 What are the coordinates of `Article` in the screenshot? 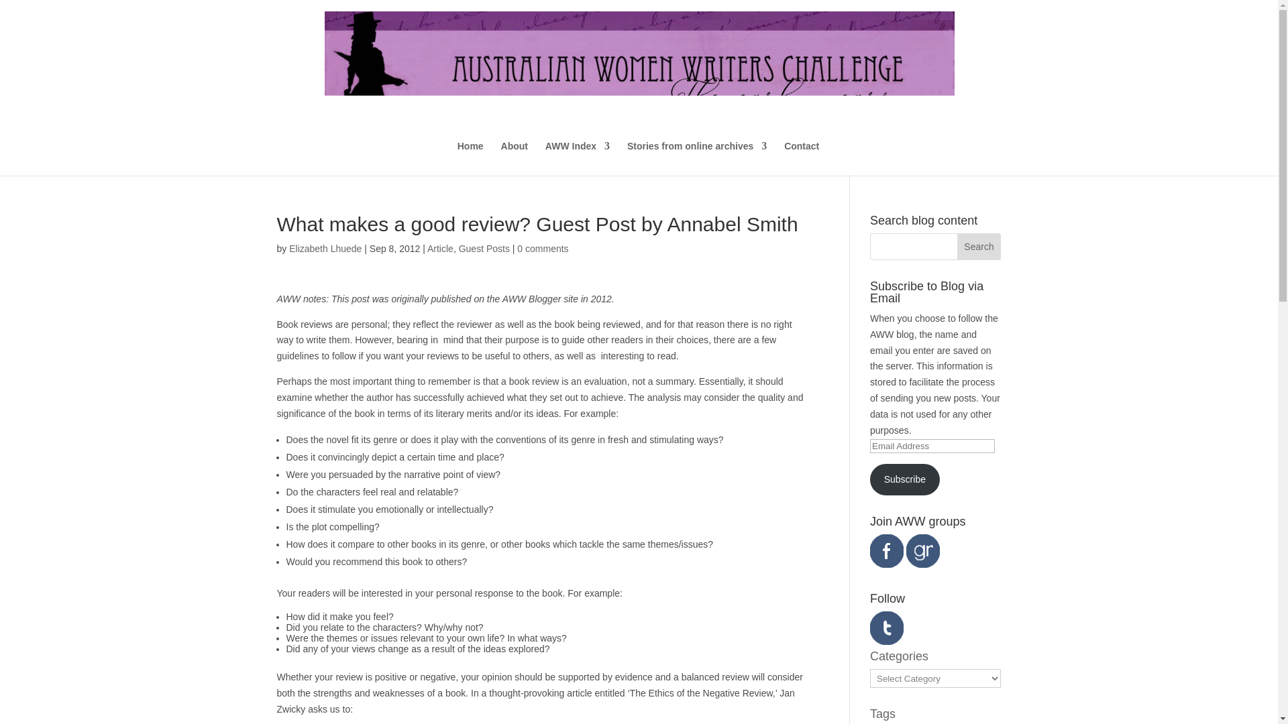 It's located at (440, 248).